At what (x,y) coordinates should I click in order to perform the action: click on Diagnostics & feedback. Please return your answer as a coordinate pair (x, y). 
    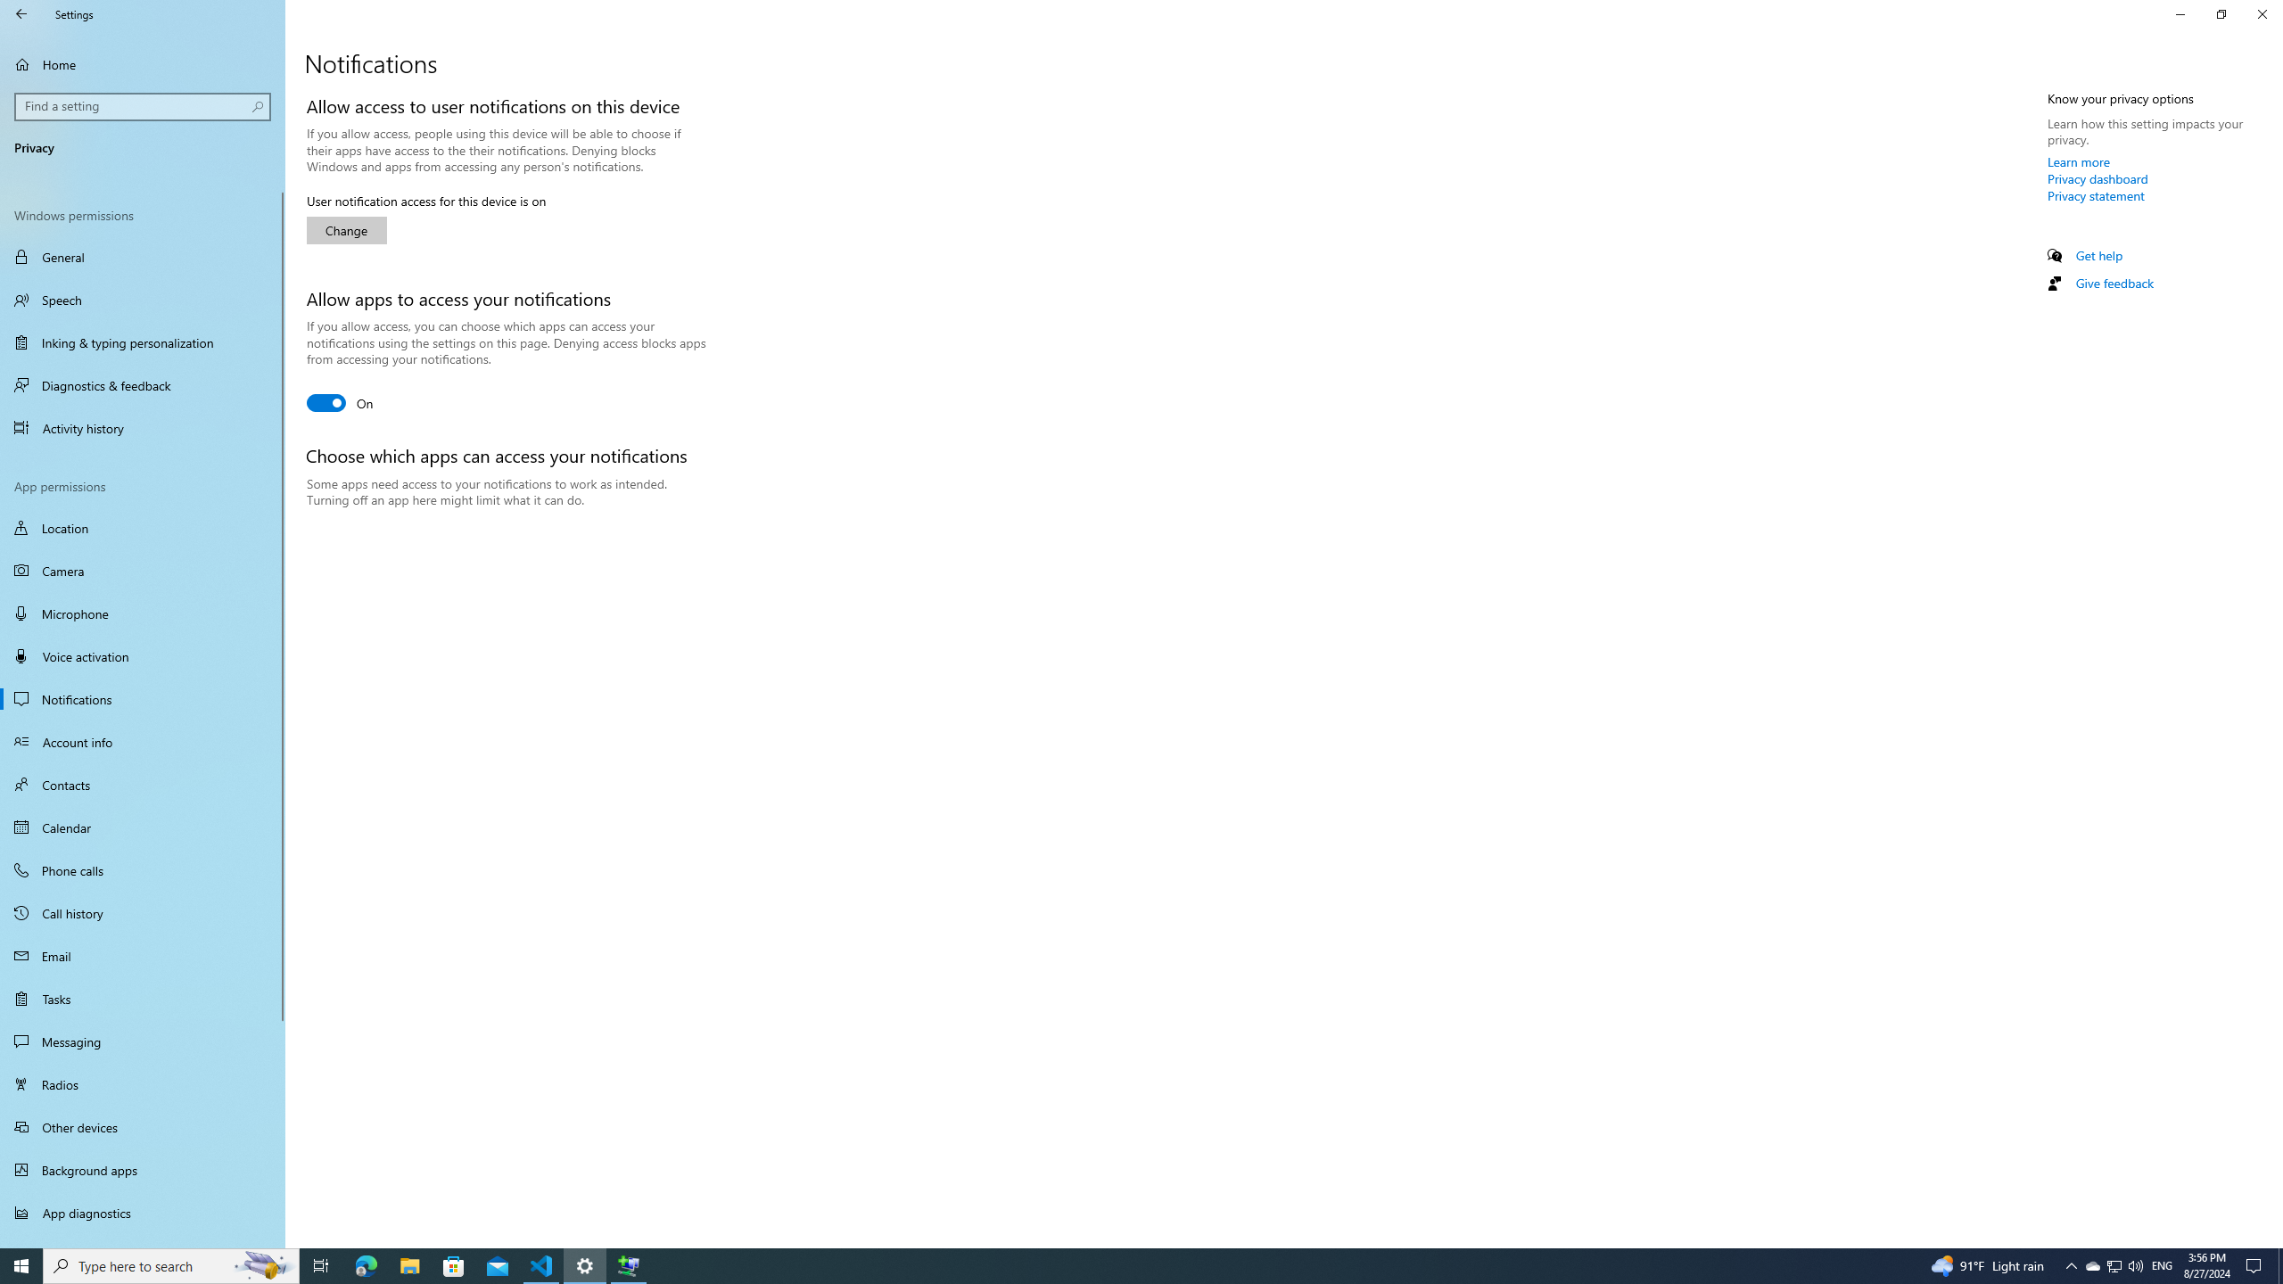
    Looking at the image, I should click on (143, 385).